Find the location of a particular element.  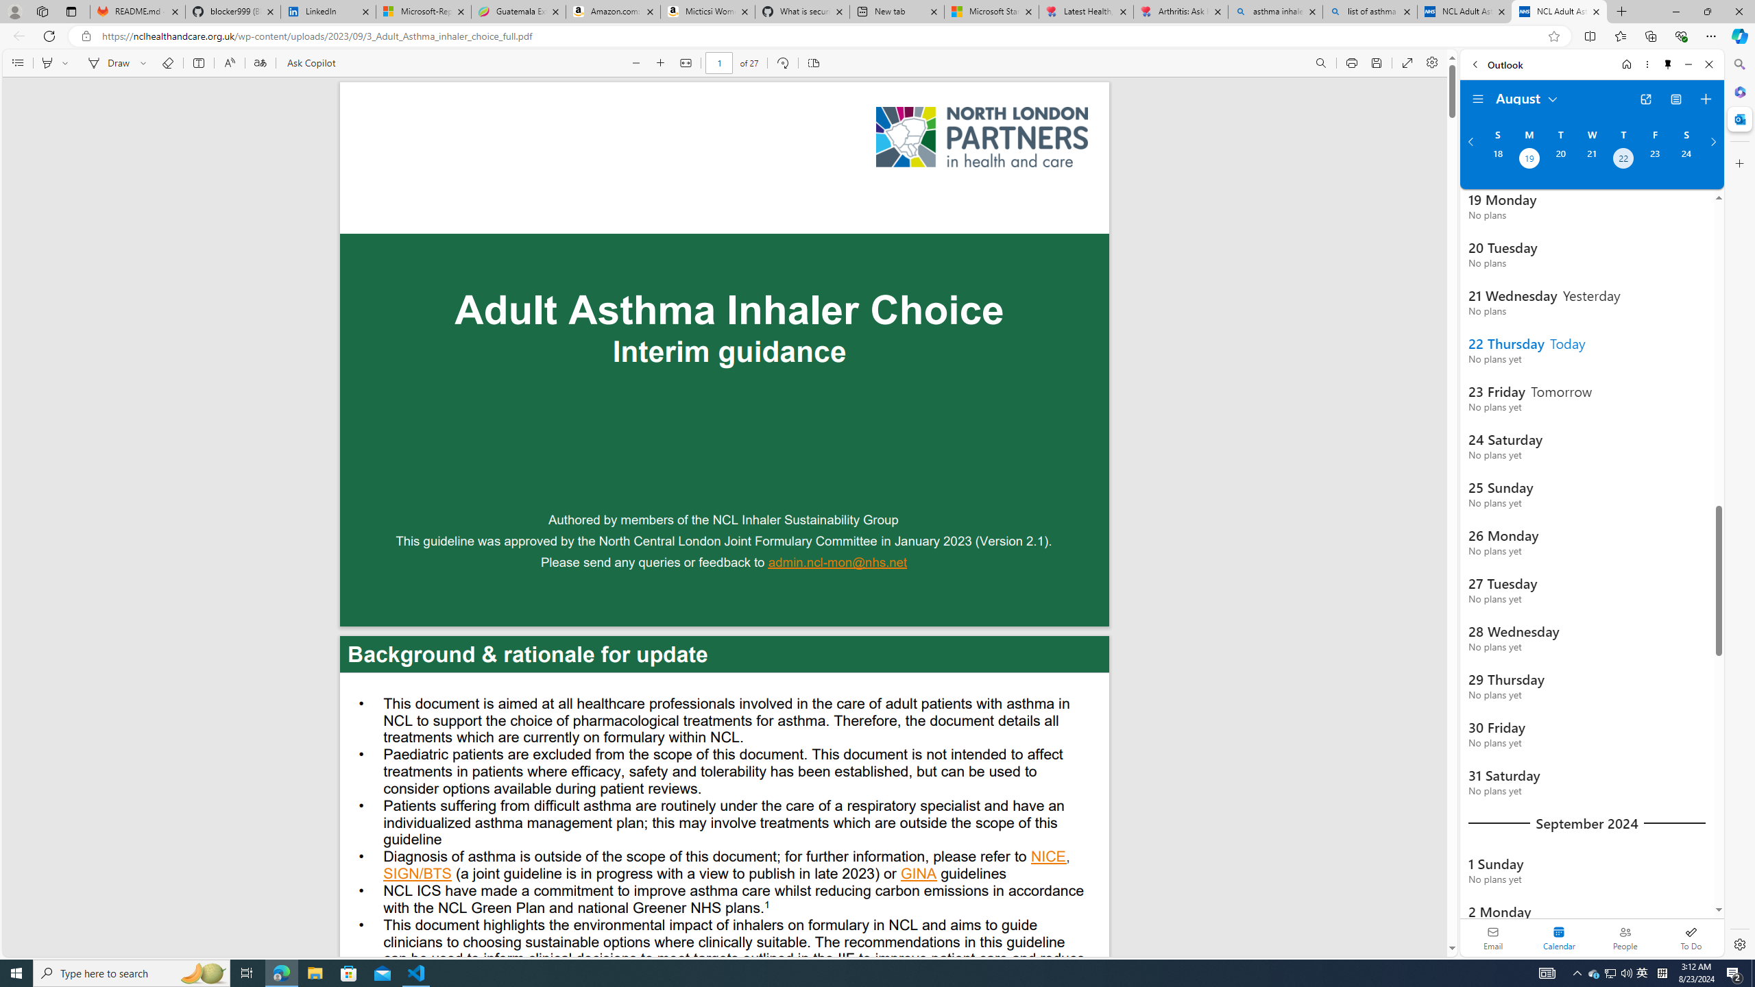

asthma inhaler - Search is located at coordinates (1274, 12).